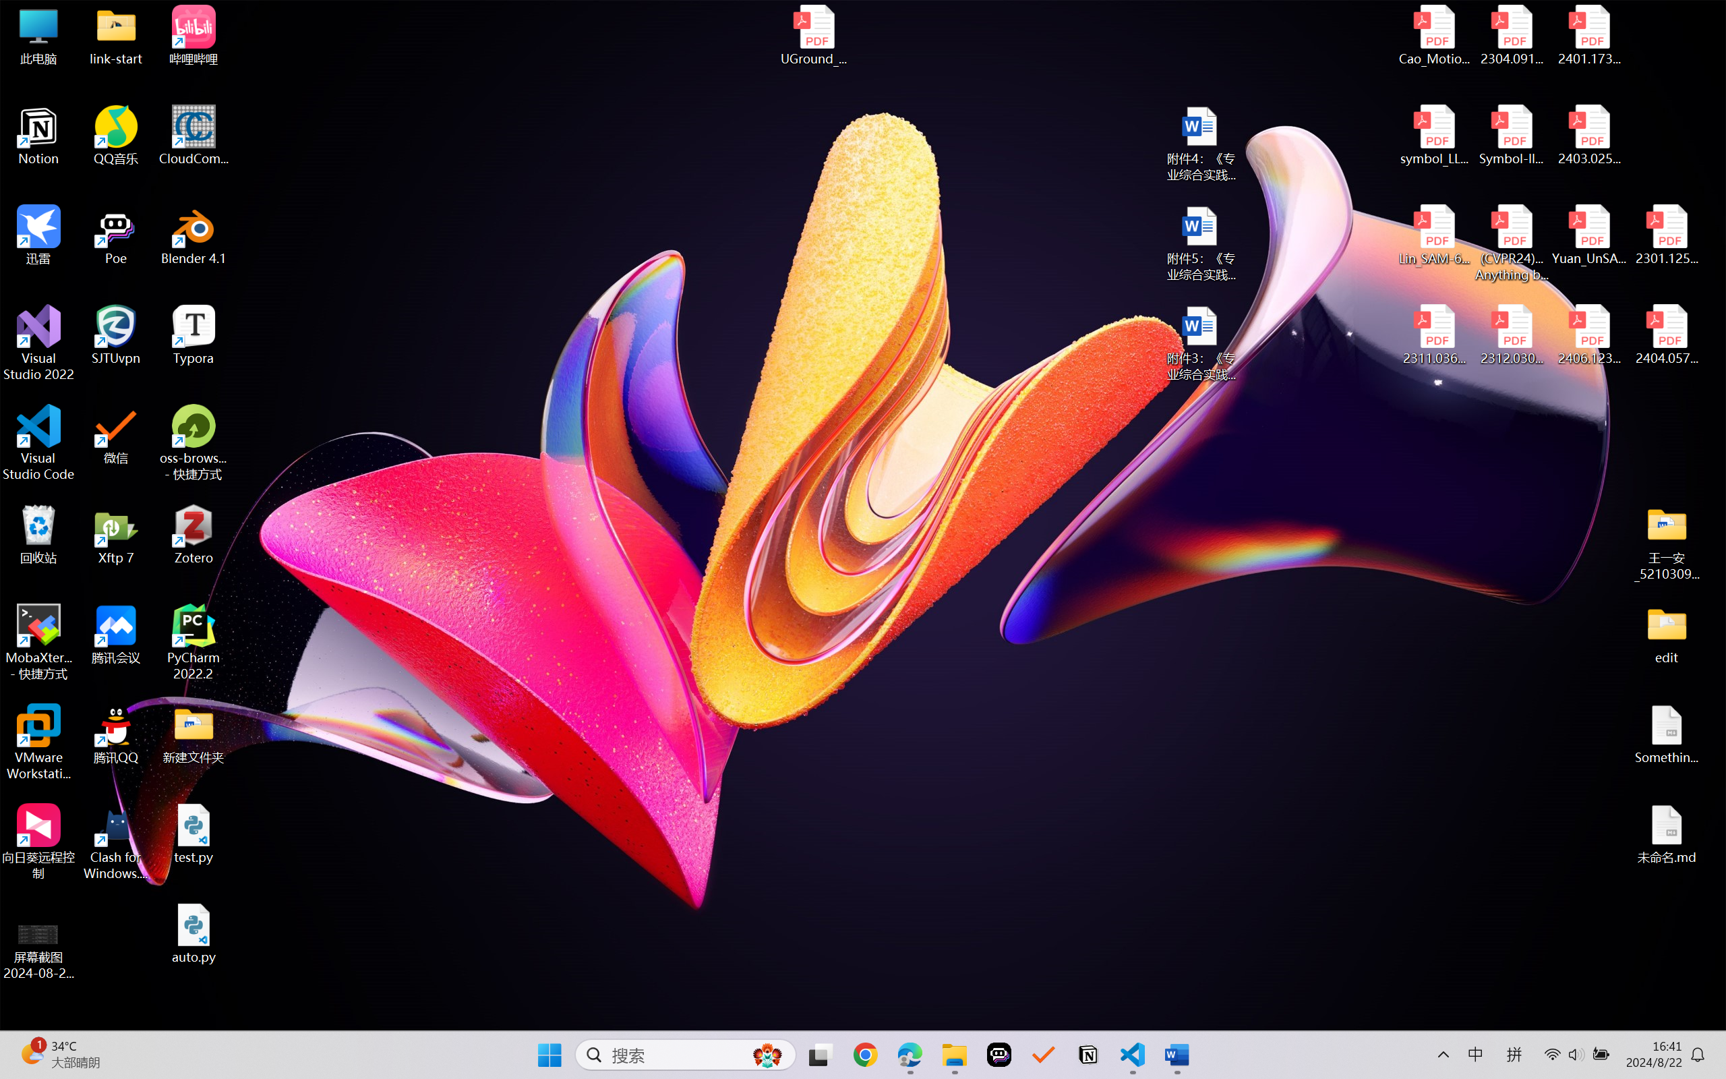  Describe the element at coordinates (194, 834) in the screenshot. I see `test.py` at that location.